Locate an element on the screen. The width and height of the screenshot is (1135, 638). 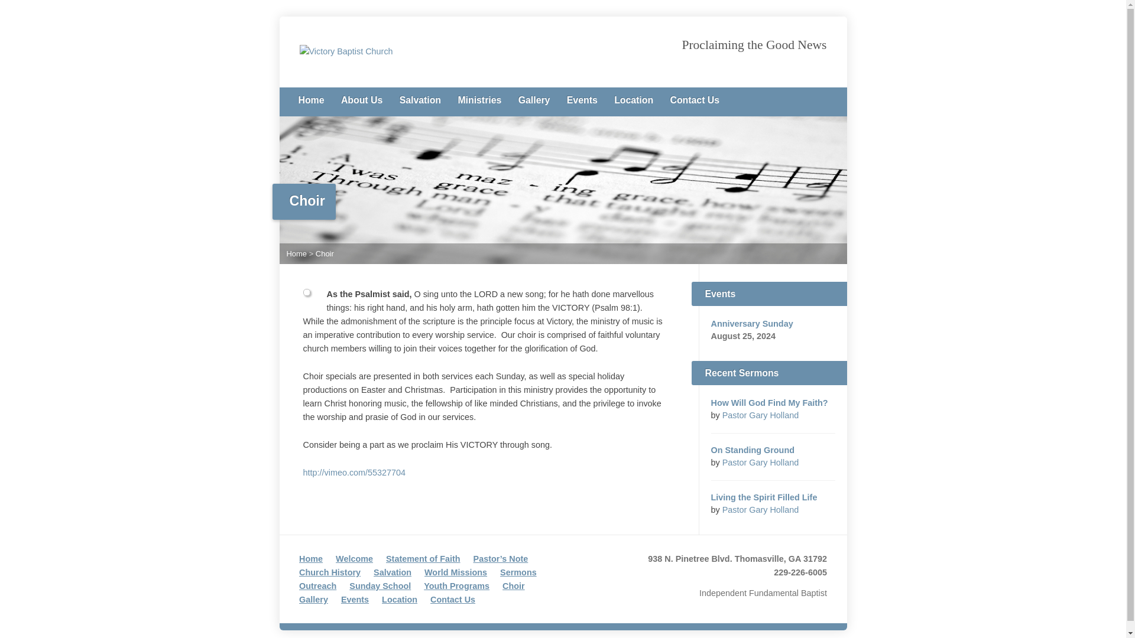
Living the Spirit Filled Life is located at coordinates (764, 497).